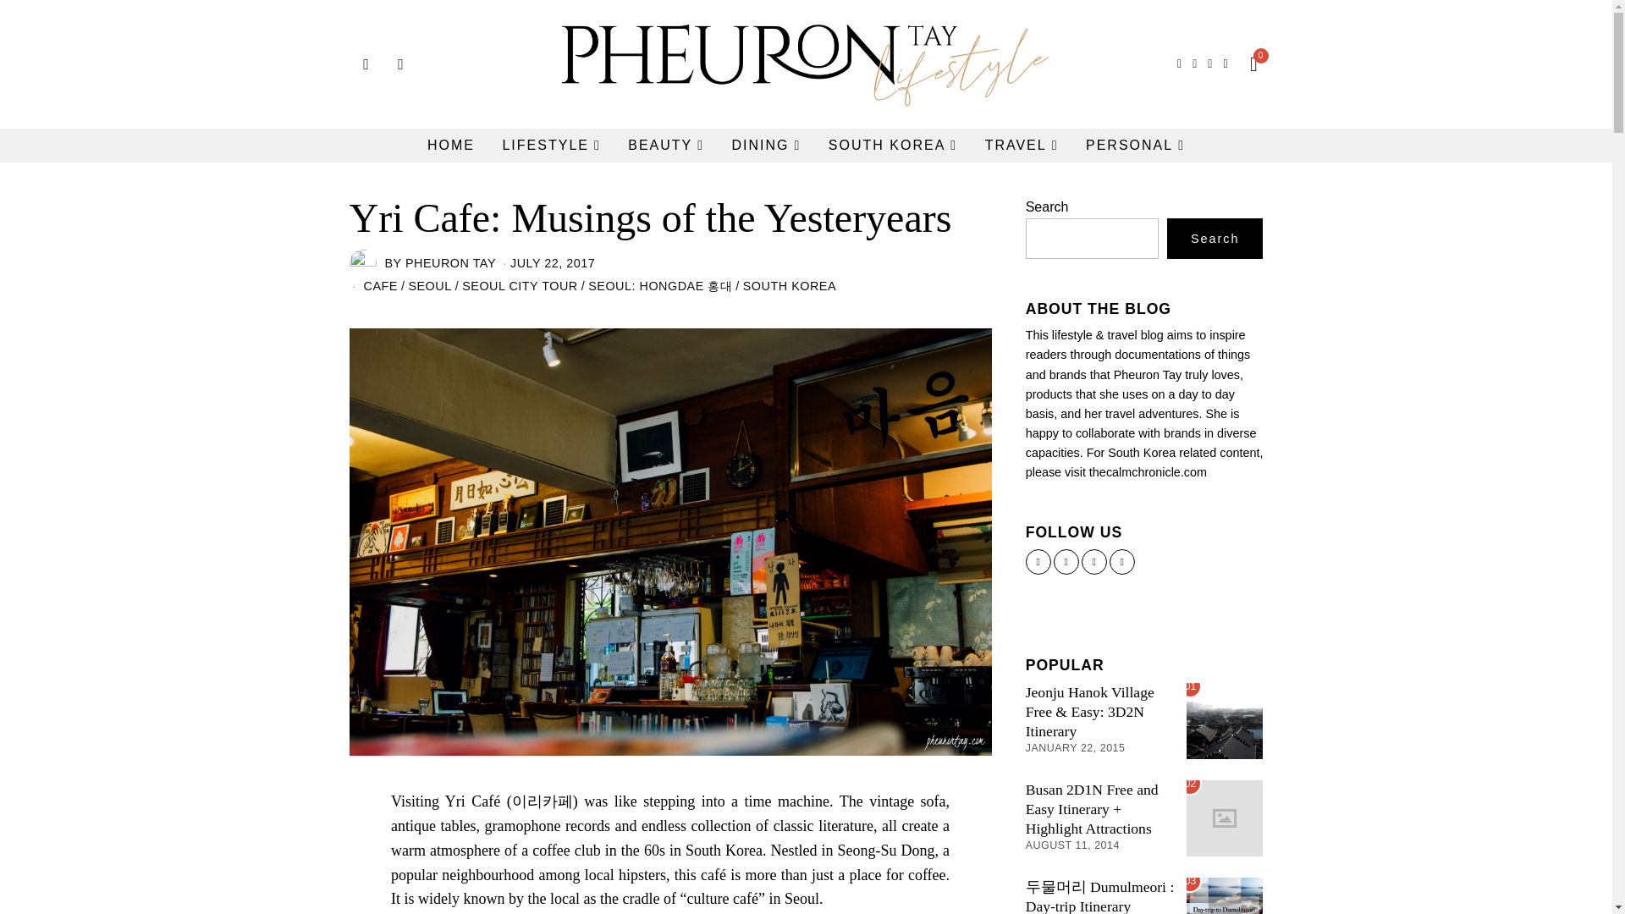  I want to click on BEAUTY, so click(665, 146).